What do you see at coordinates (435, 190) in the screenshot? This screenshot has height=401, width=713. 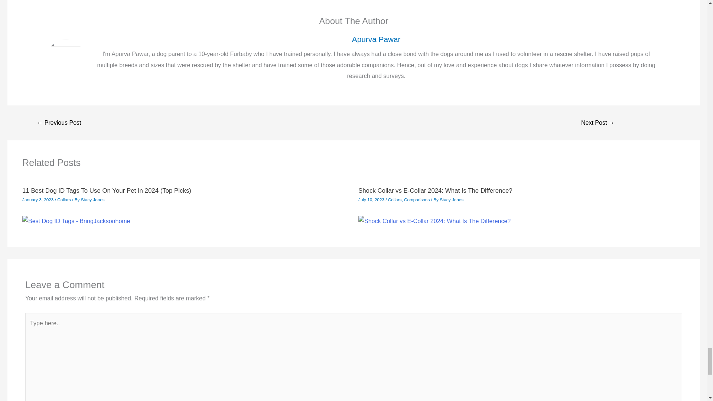 I see `Shock Collar vs E-Collar 2024: What Is The Difference?` at bounding box center [435, 190].